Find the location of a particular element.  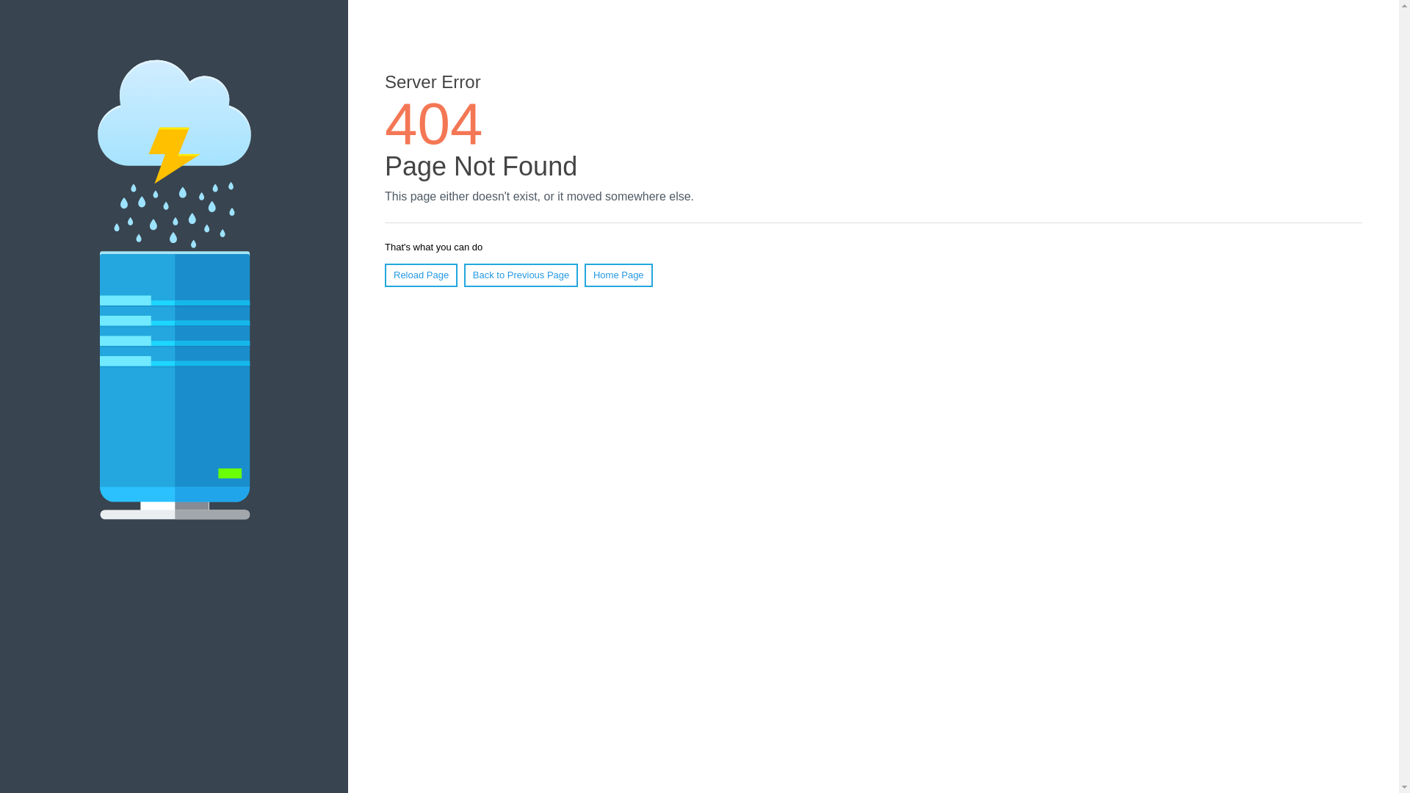

Home Page is located at coordinates (618, 275).